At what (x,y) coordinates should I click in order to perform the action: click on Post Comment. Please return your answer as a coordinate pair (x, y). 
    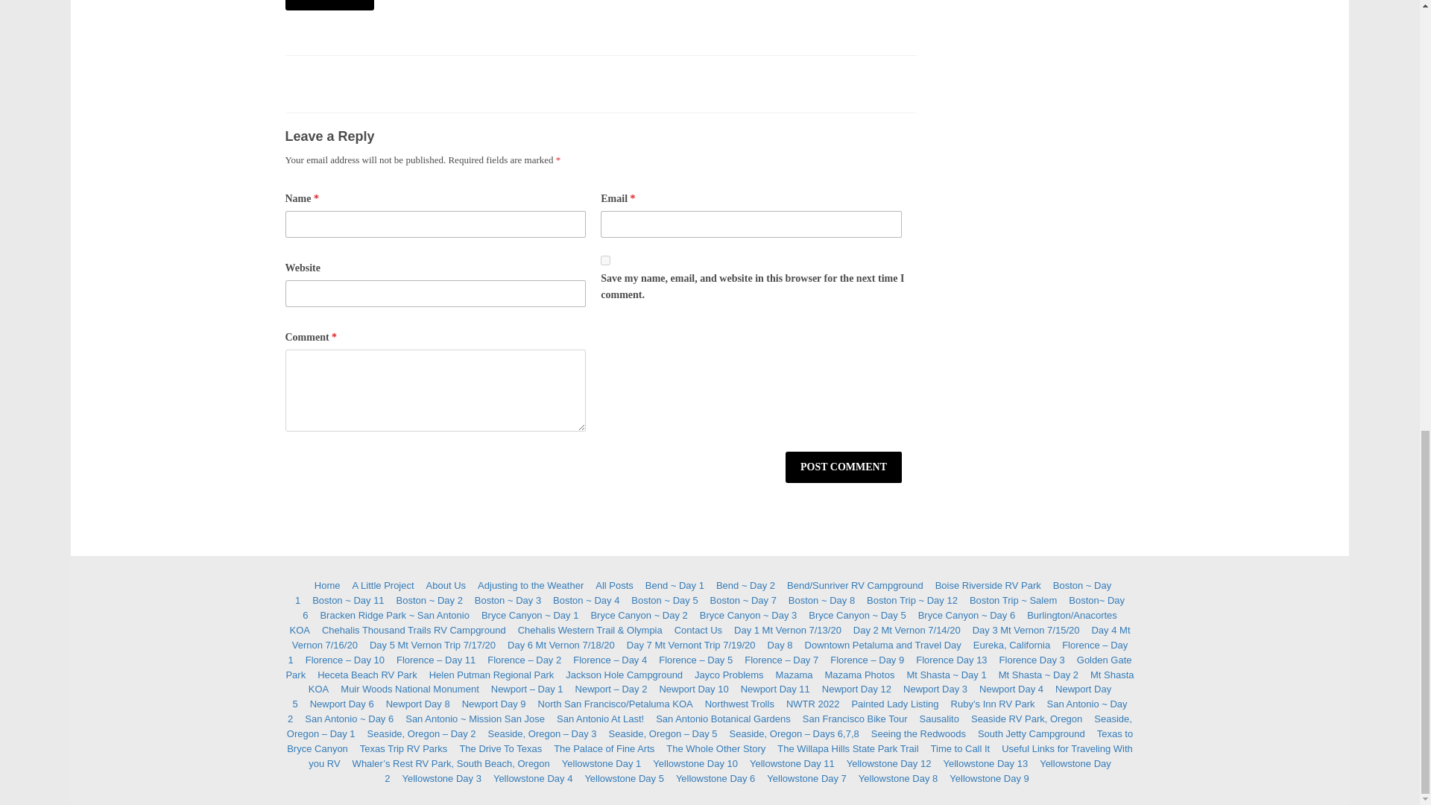
    Looking at the image, I should click on (844, 467).